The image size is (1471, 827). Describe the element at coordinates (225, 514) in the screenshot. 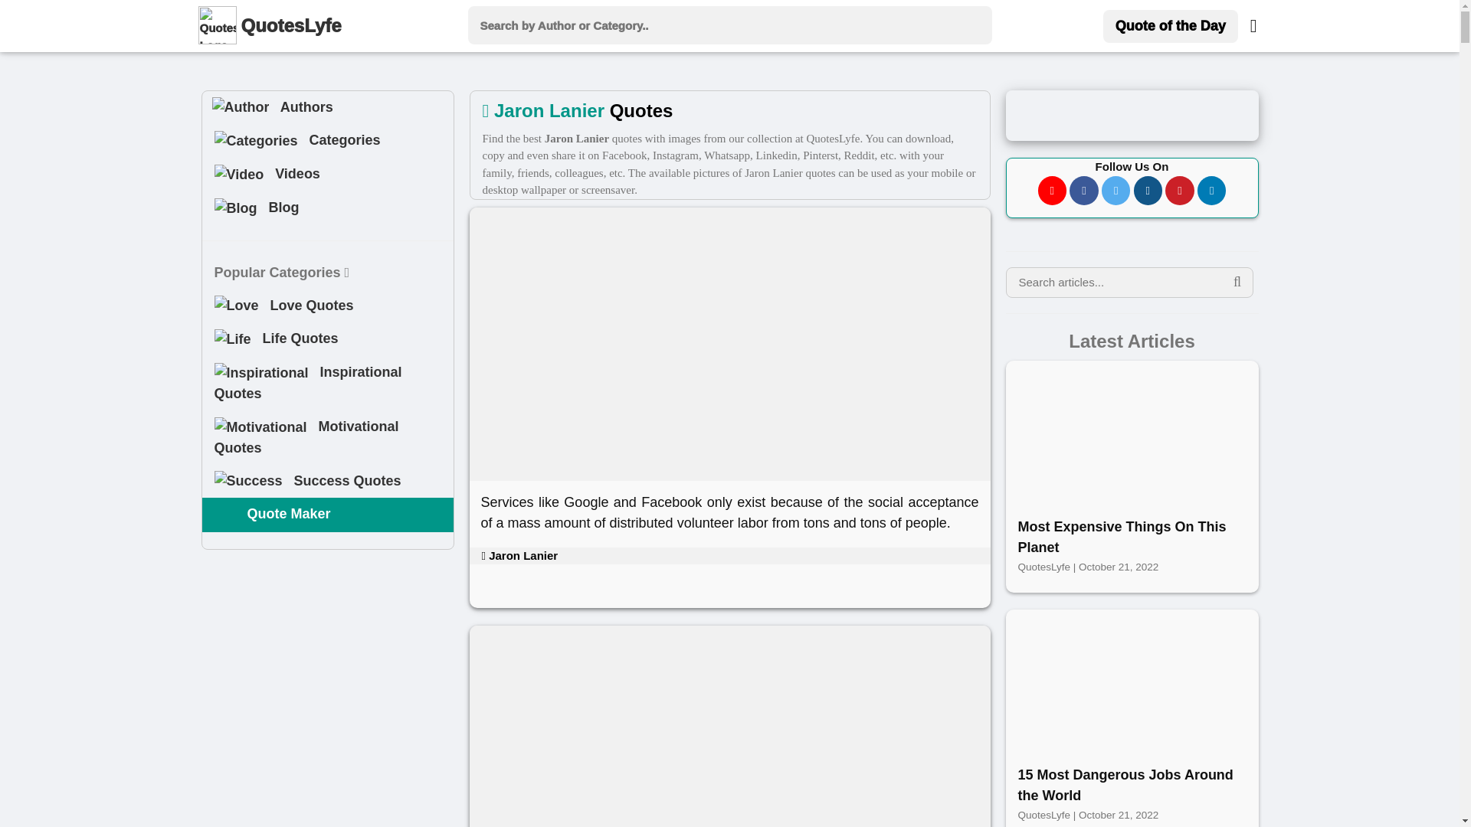

I see `Quote Maker` at that location.